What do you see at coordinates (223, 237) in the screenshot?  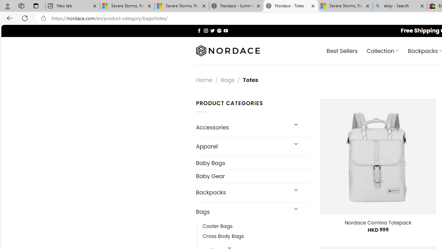 I see `Cross Body Bags` at bounding box center [223, 237].